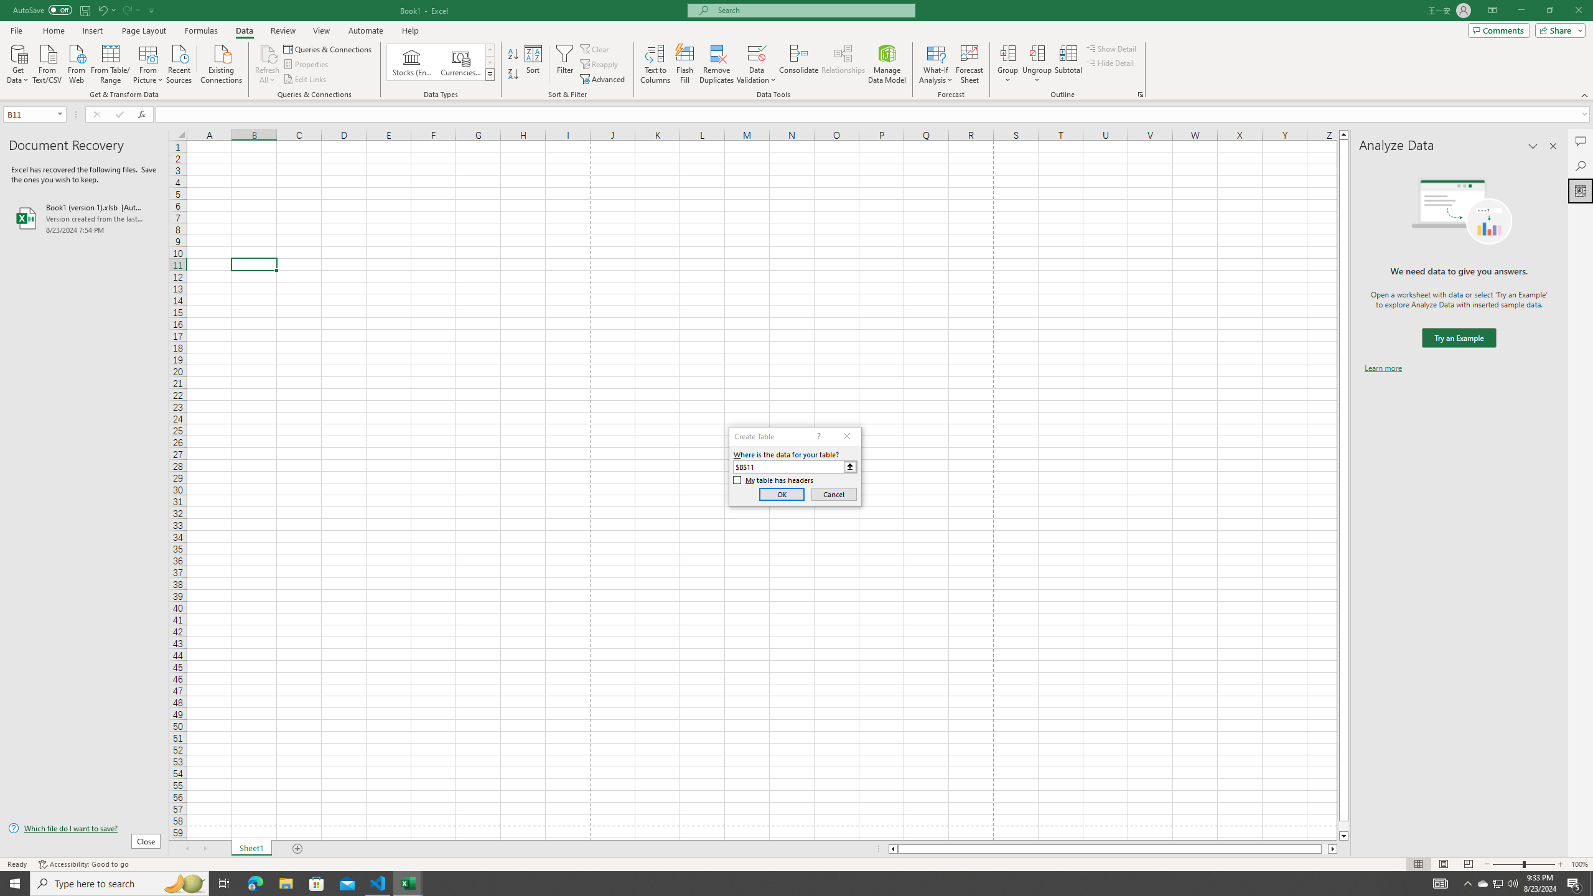 The image size is (1593, 896). Describe the element at coordinates (717, 64) in the screenshot. I see `Remove Duplicates` at that location.